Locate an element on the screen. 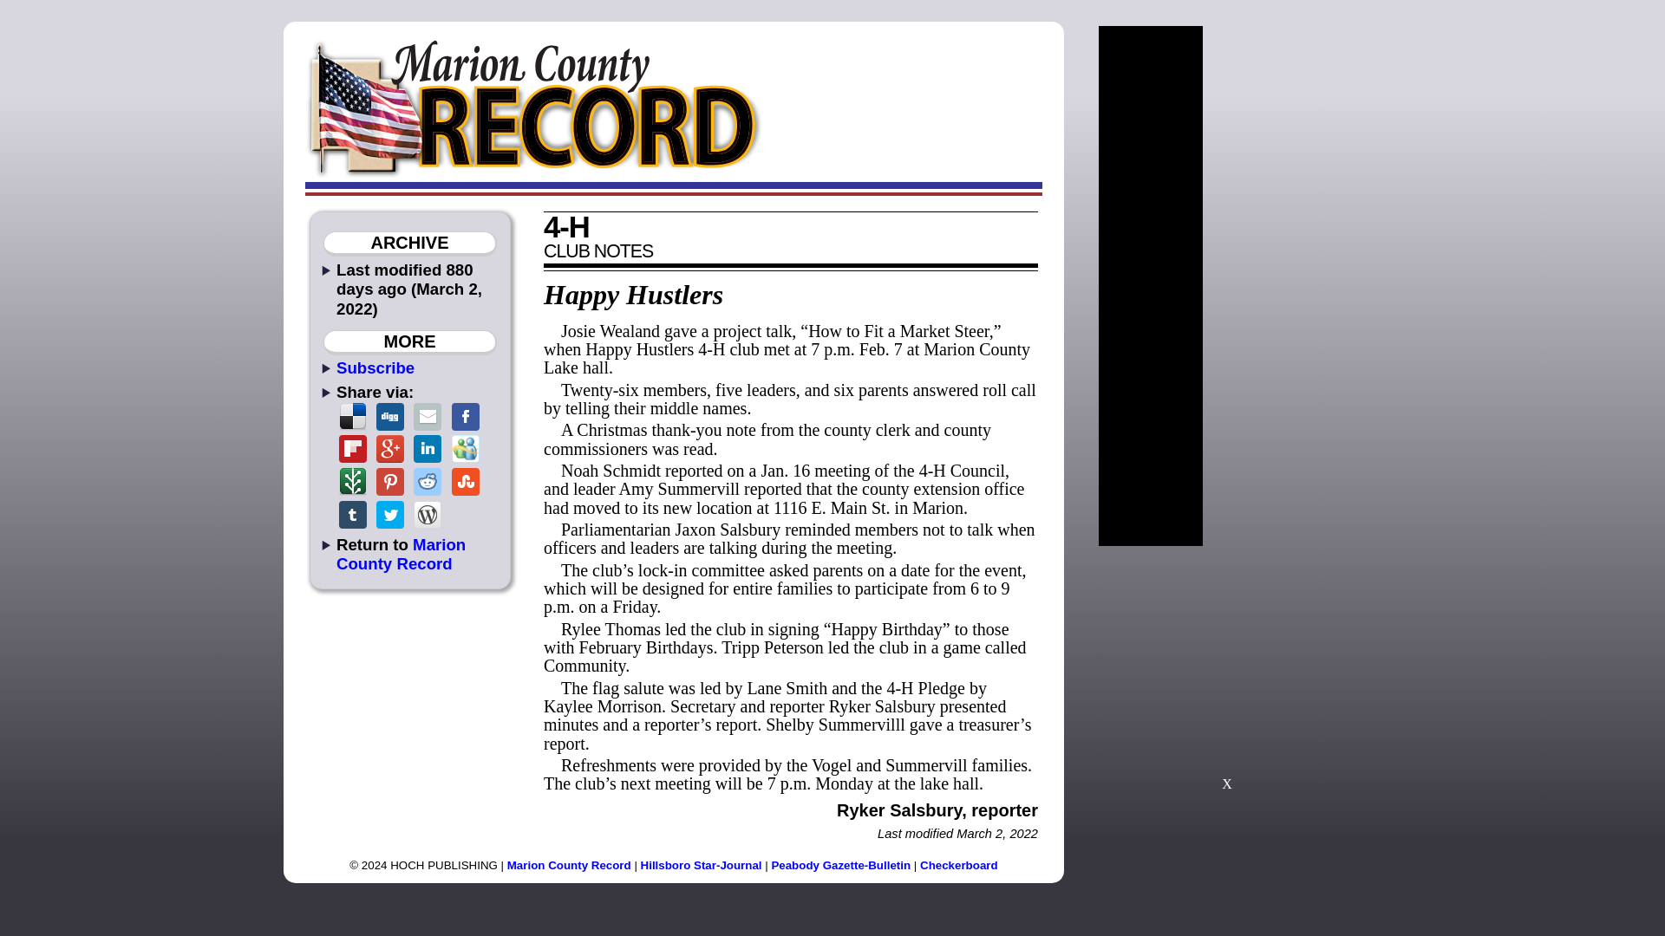 The image size is (1665, 936). Marion County Record is located at coordinates (569, 865).